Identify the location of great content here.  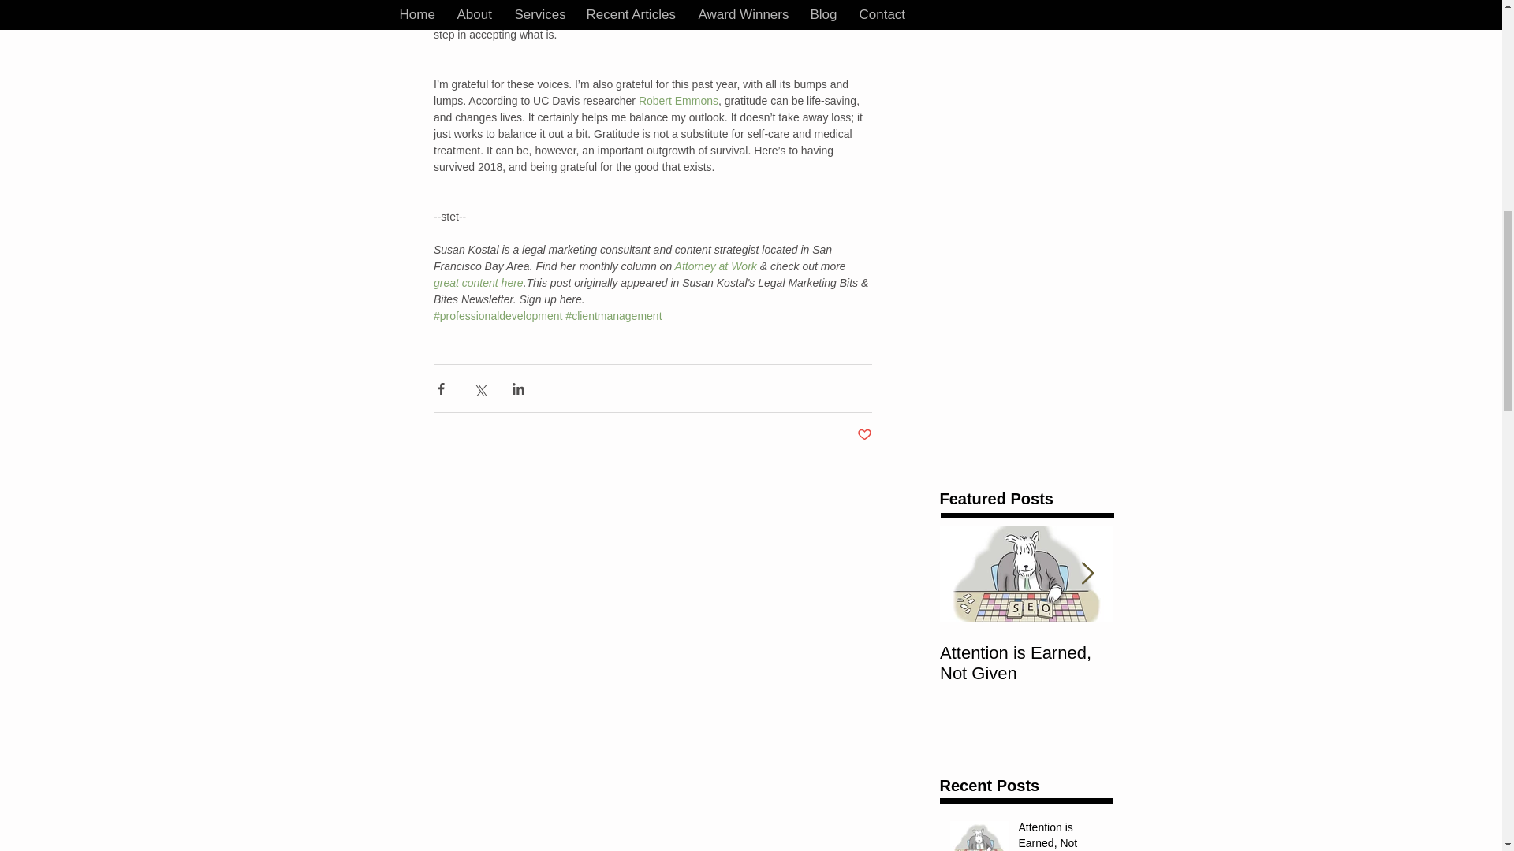
(478, 283).